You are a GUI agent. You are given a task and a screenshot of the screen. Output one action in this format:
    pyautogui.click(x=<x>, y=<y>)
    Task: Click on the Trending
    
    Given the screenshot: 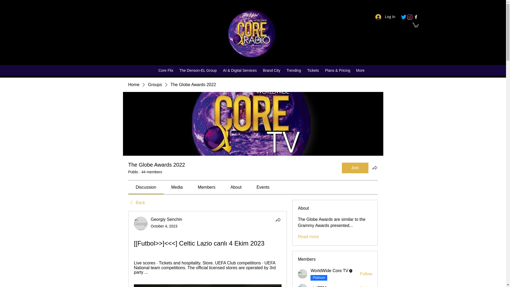 What is the action you would take?
    pyautogui.click(x=294, y=70)
    